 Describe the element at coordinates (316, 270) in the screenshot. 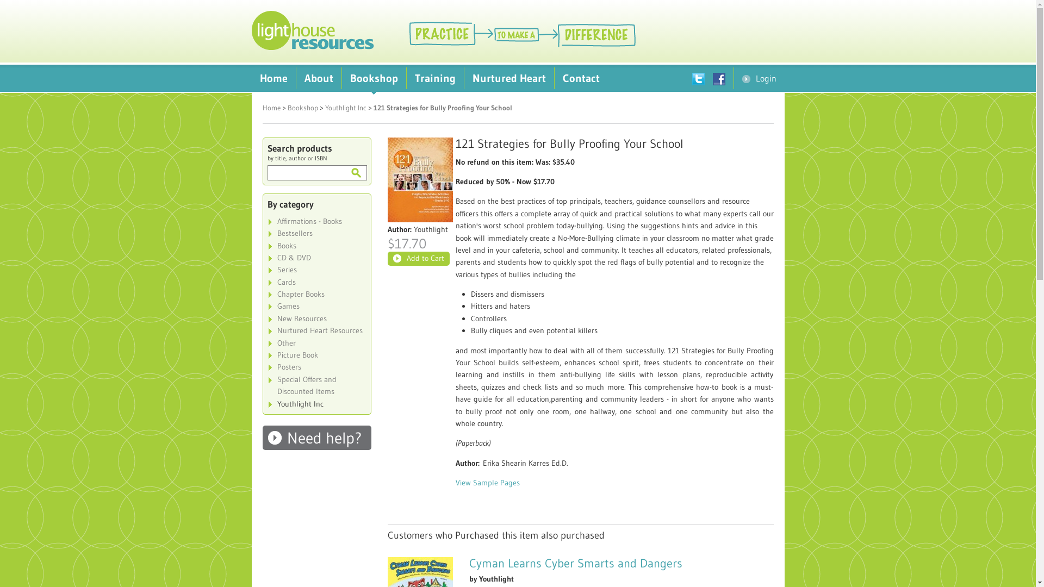

I see `Series` at that location.